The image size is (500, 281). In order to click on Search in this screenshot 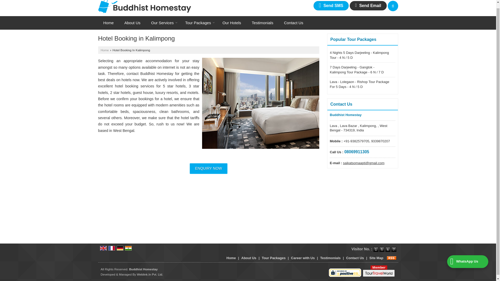, I will do `click(393, 6)`.